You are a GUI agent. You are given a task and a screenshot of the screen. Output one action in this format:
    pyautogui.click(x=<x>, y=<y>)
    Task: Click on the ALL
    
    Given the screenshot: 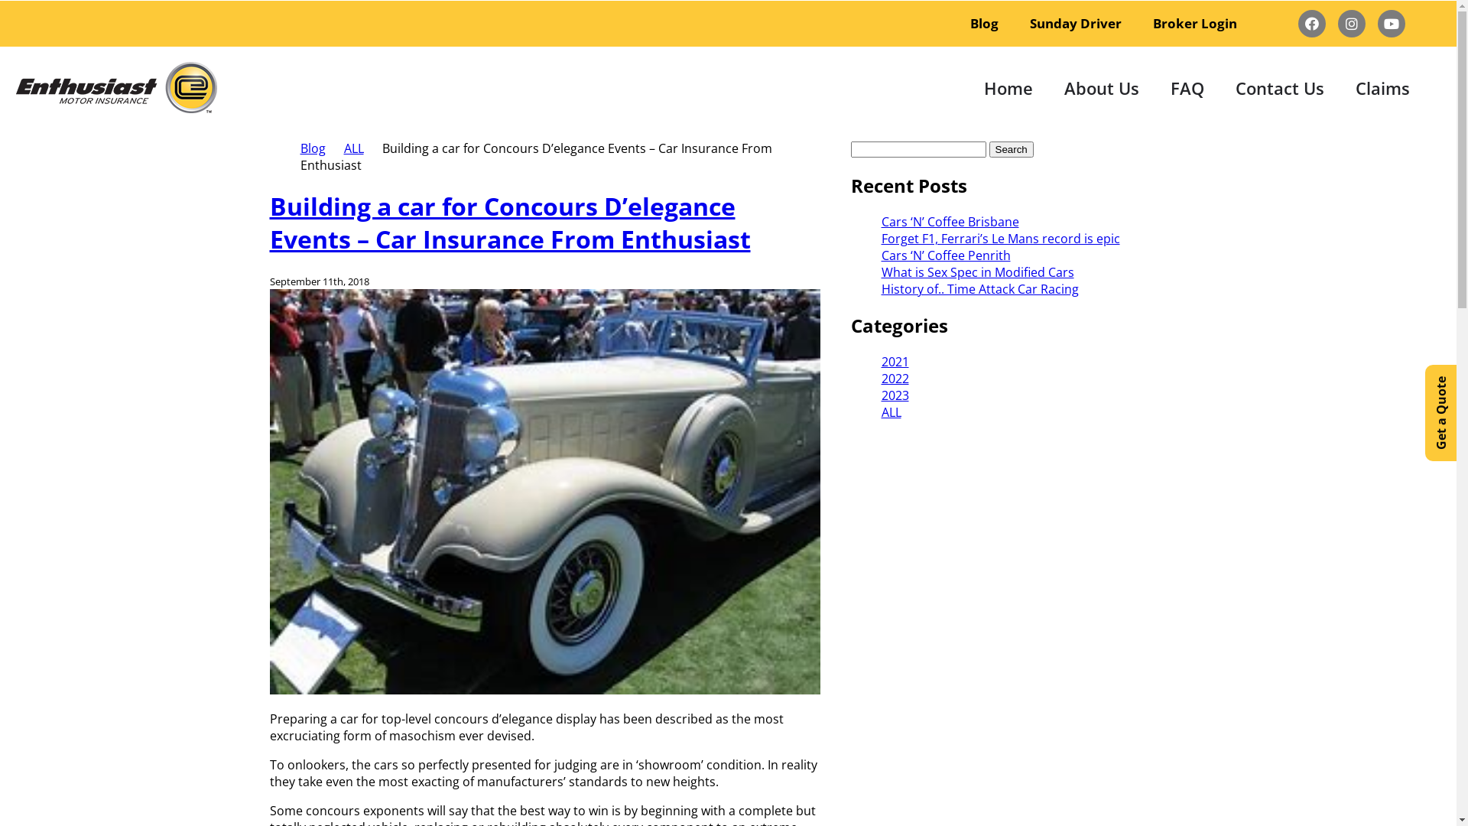 What is the action you would take?
    pyautogui.click(x=891, y=412)
    